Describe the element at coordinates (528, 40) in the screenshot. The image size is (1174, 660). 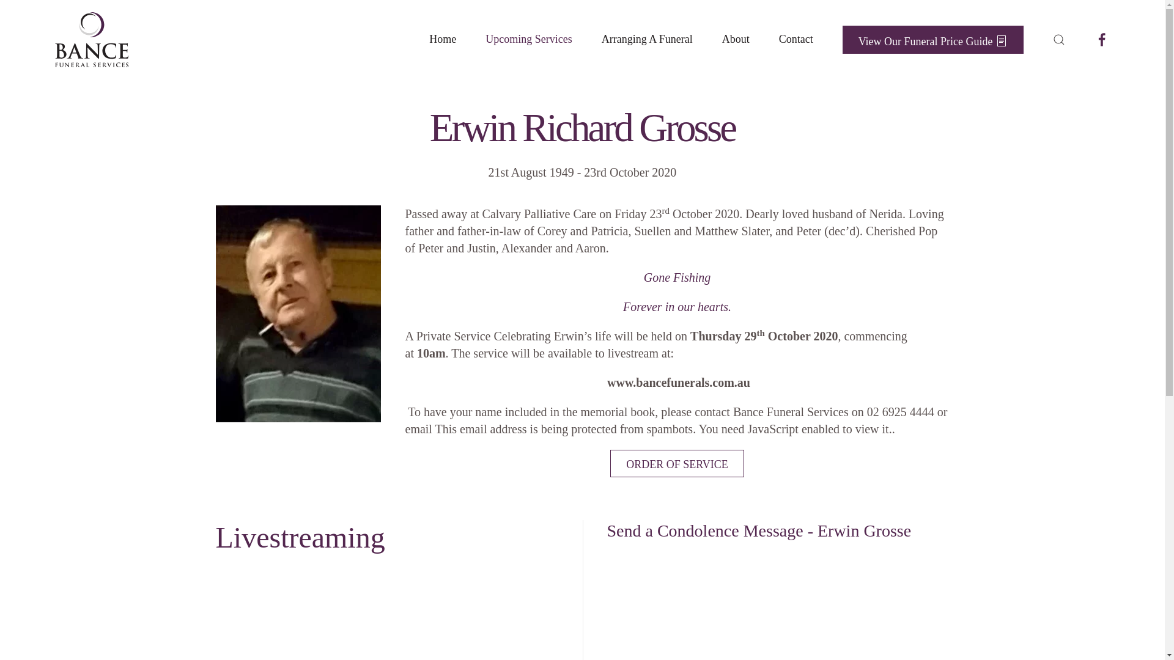
I see `Upcoming Services` at that location.